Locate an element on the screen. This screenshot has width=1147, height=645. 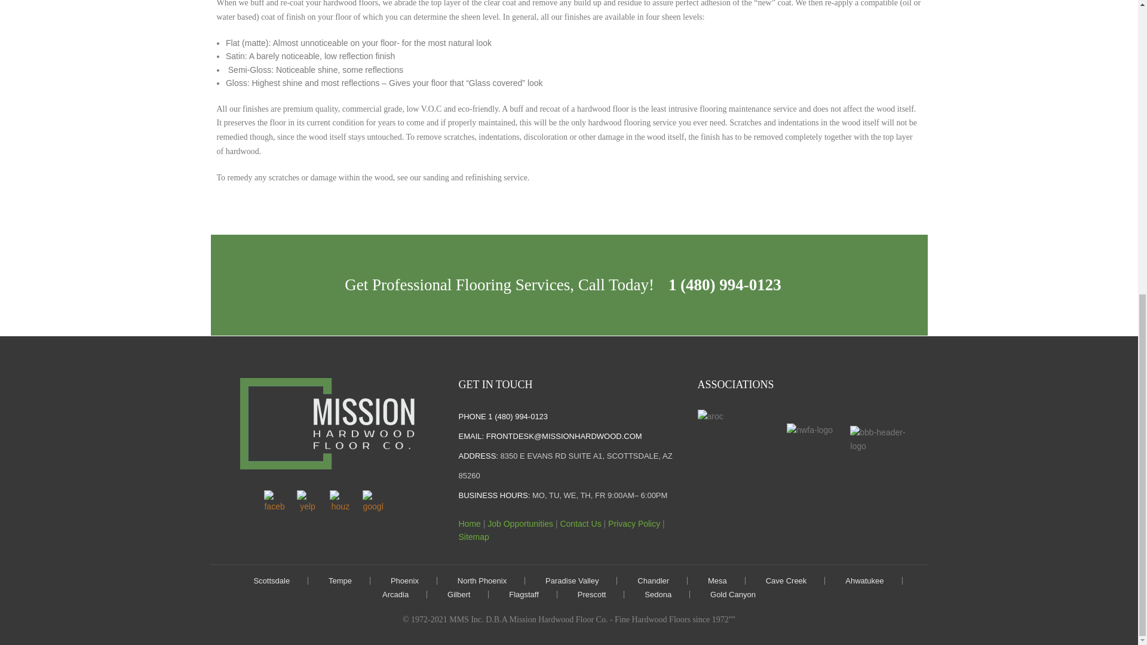
Phoenix is located at coordinates (404, 580).